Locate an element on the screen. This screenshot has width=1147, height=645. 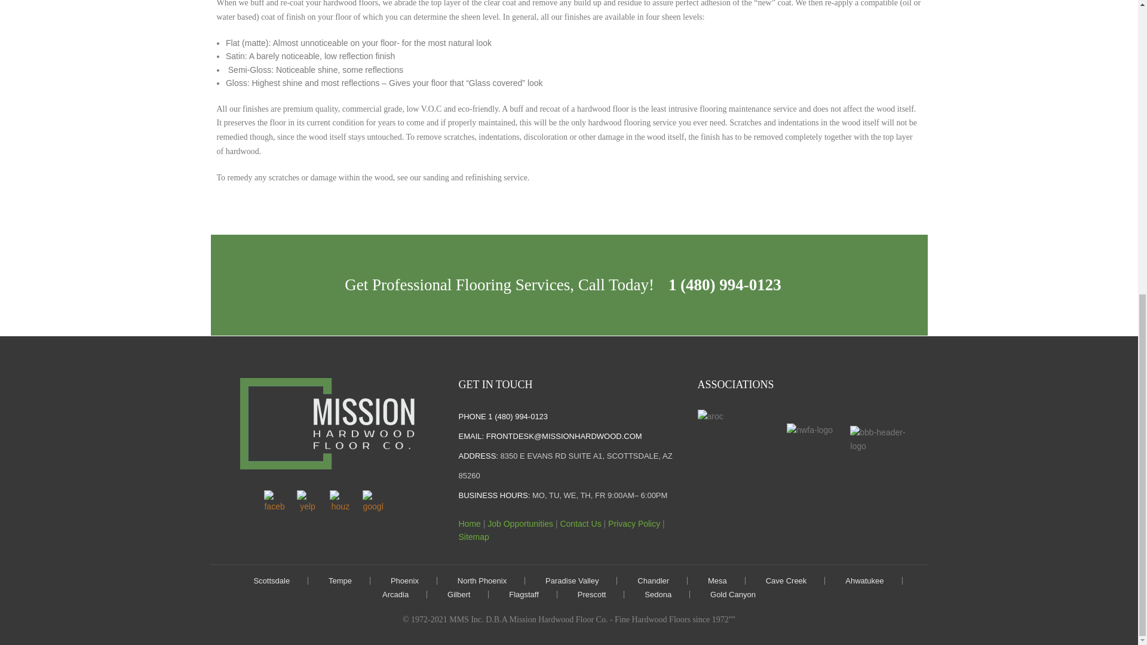
Phoenix is located at coordinates (404, 580).